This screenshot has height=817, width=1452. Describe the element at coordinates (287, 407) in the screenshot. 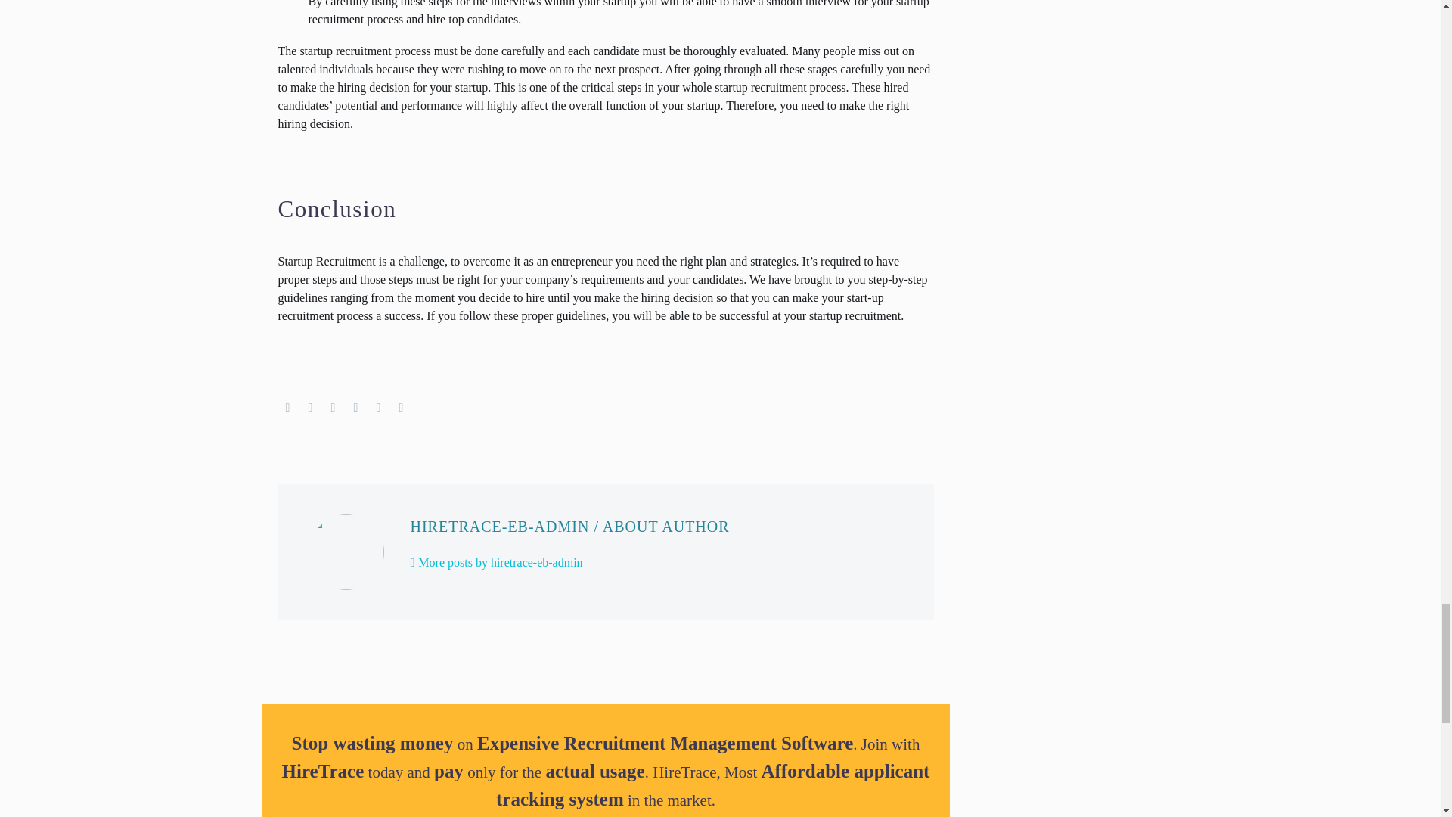

I see `Facebook` at that location.